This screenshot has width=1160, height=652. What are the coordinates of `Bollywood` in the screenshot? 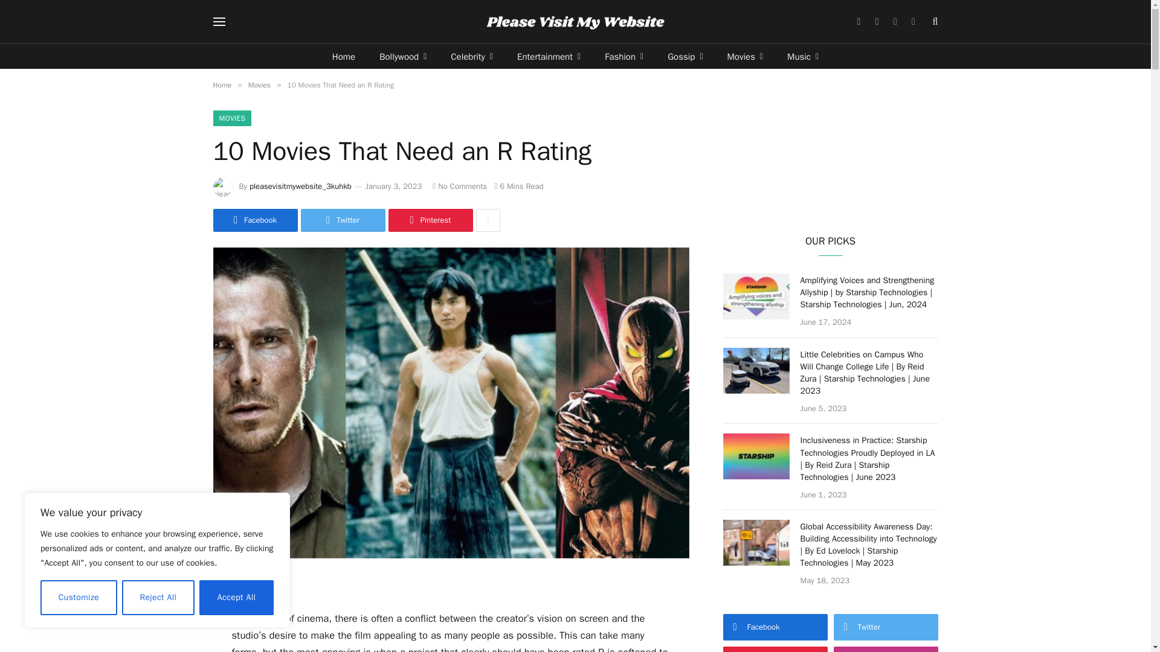 It's located at (402, 57).